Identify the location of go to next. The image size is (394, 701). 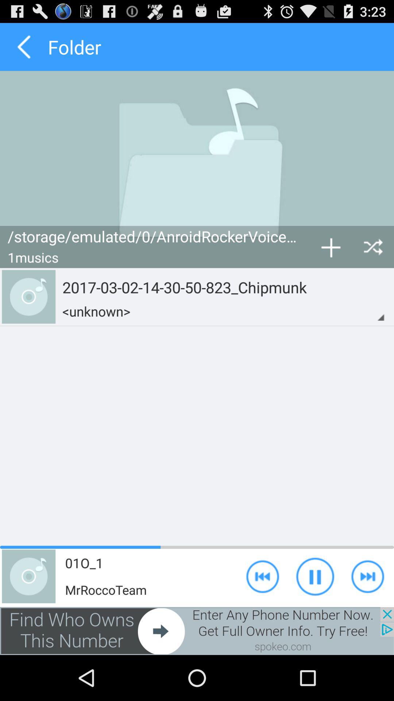
(197, 631).